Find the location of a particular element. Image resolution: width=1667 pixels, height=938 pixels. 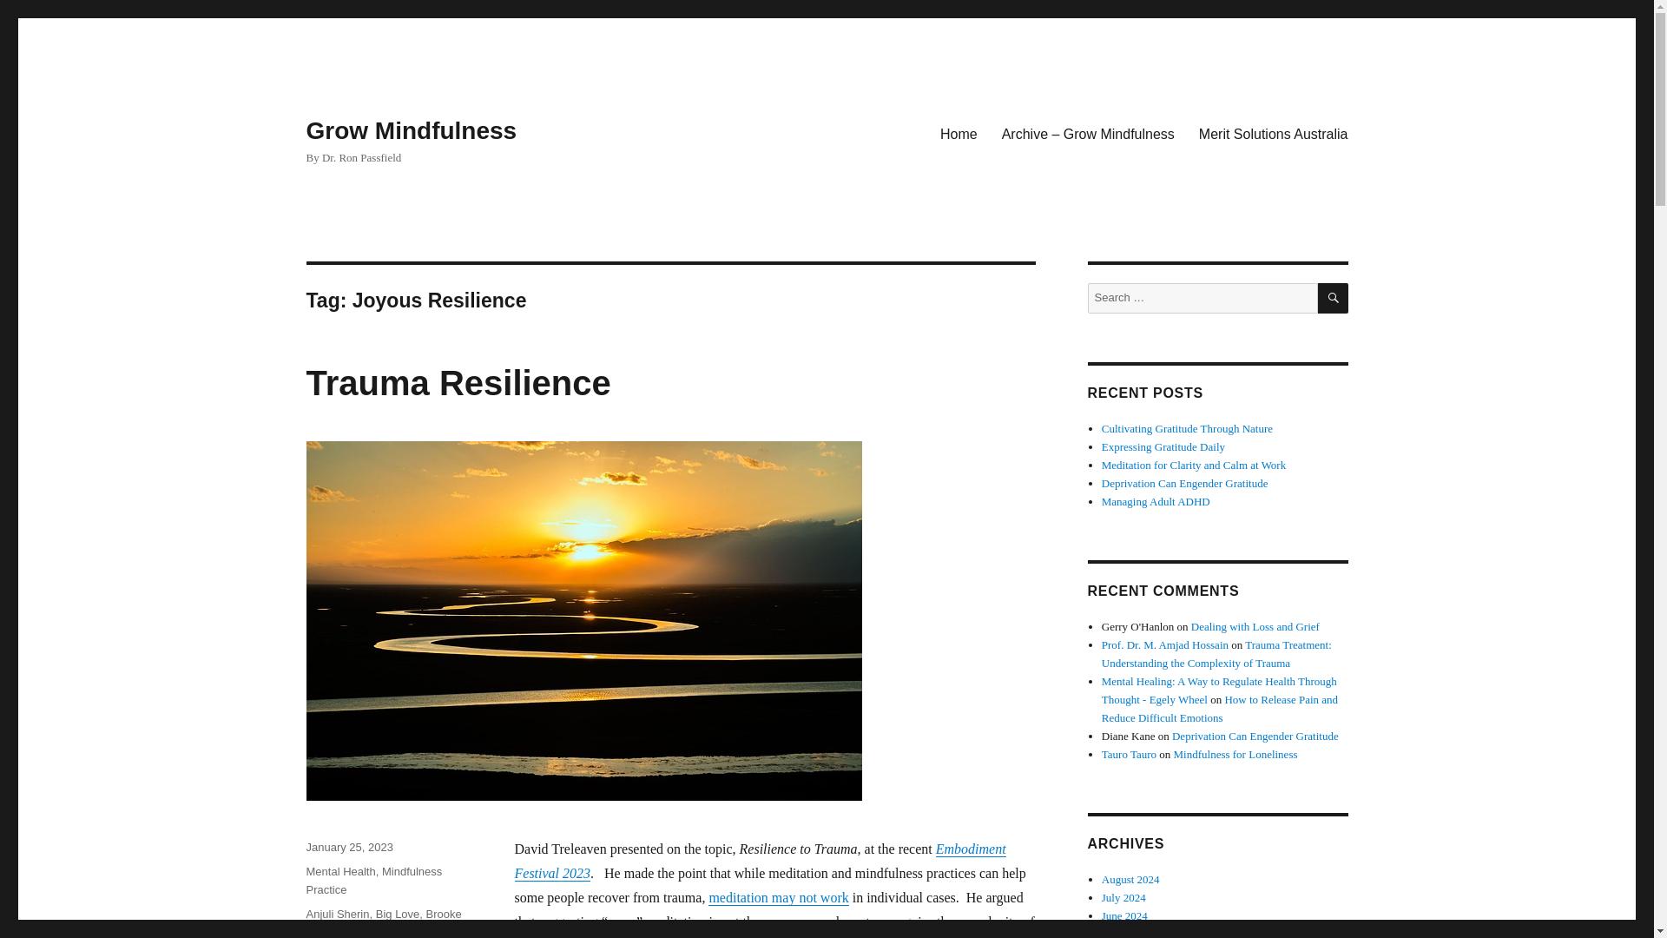

Merit Solutions Australia is located at coordinates (1273, 133).